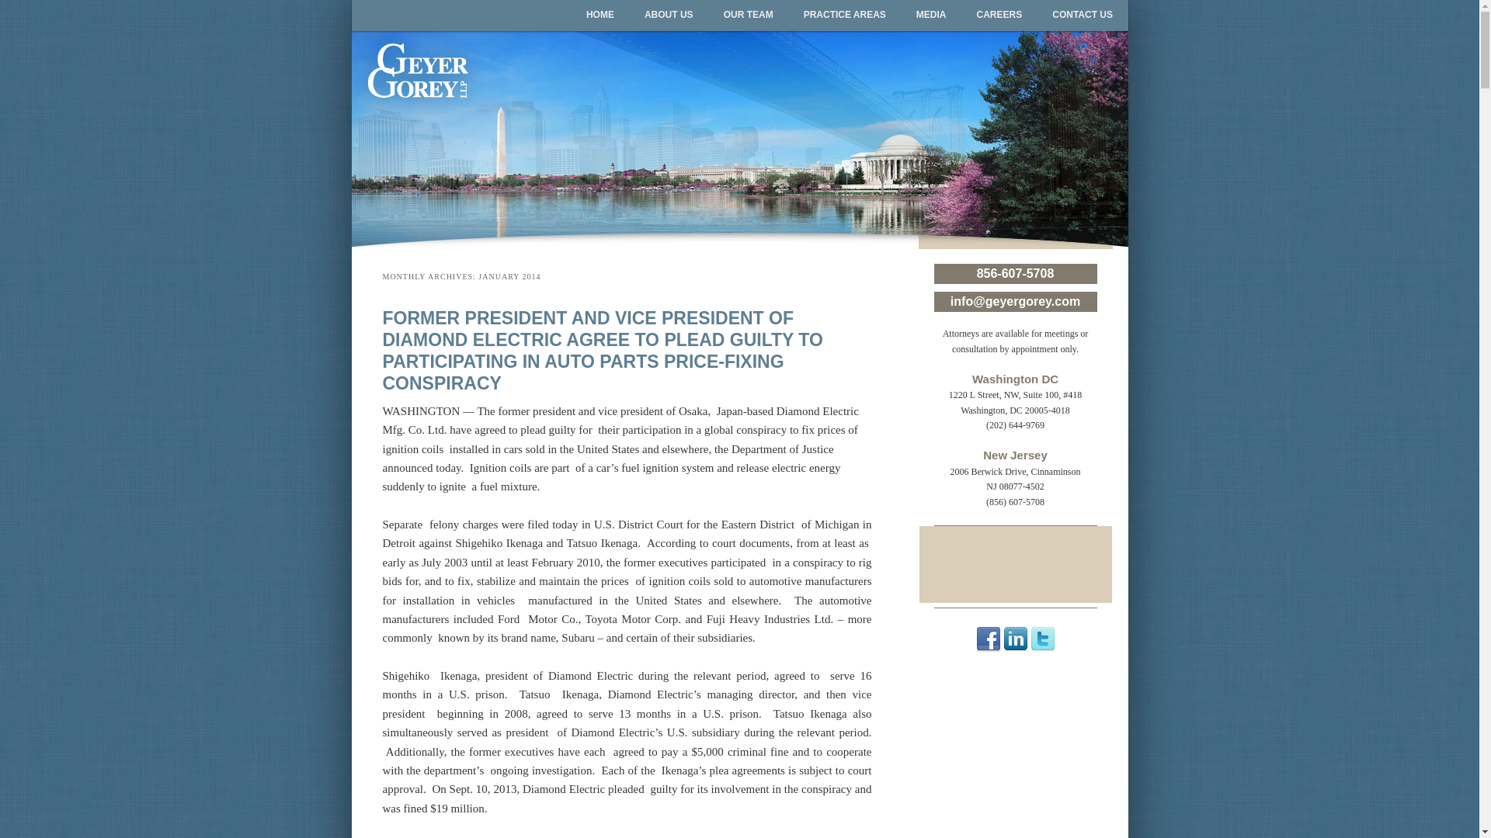  What do you see at coordinates (1083, 16) in the screenshot?
I see `CONTACT US` at bounding box center [1083, 16].